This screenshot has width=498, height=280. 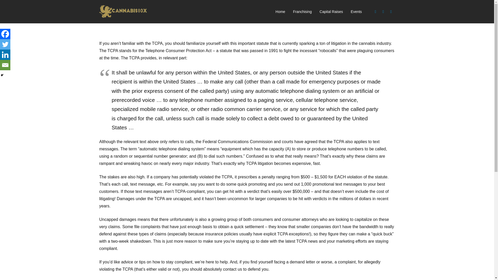 I want to click on Home, so click(x=280, y=12).